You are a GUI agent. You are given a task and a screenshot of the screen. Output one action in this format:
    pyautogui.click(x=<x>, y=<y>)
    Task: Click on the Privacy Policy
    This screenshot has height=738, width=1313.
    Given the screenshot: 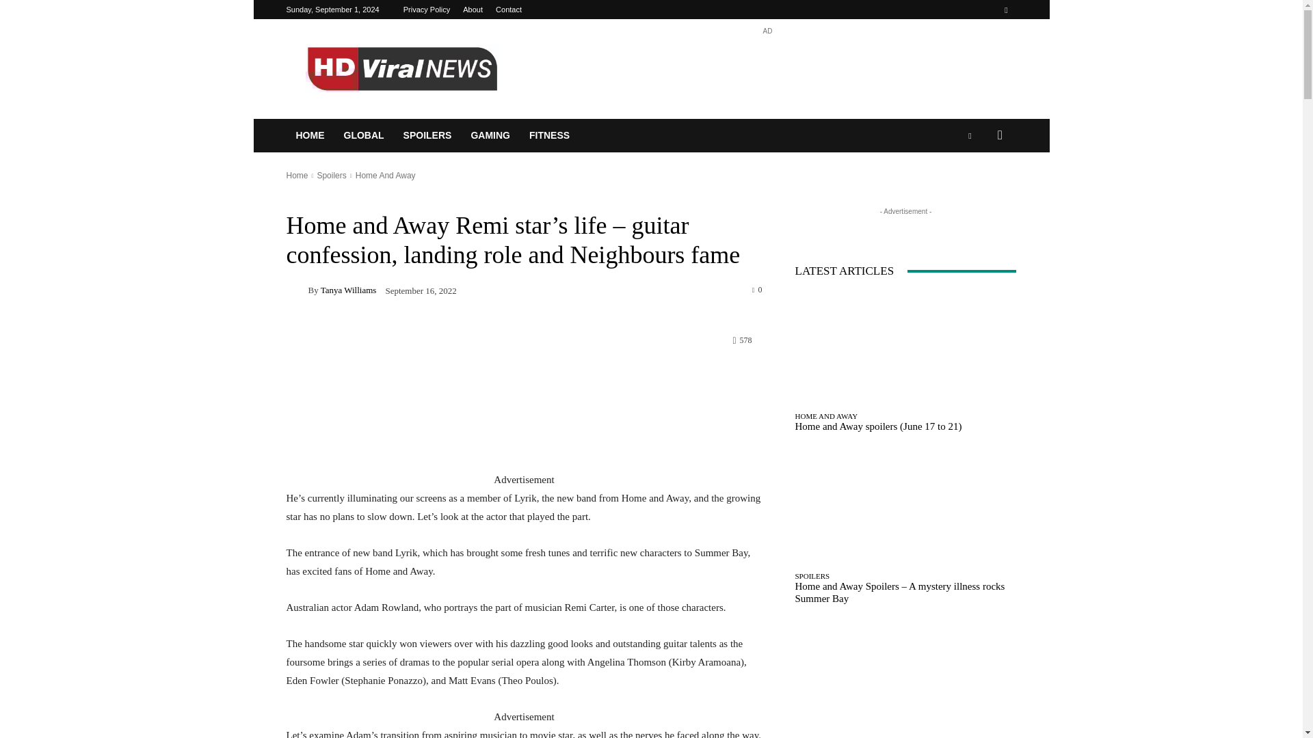 What is the action you would take?
    pyautogui.click(x=427, y=10)
    